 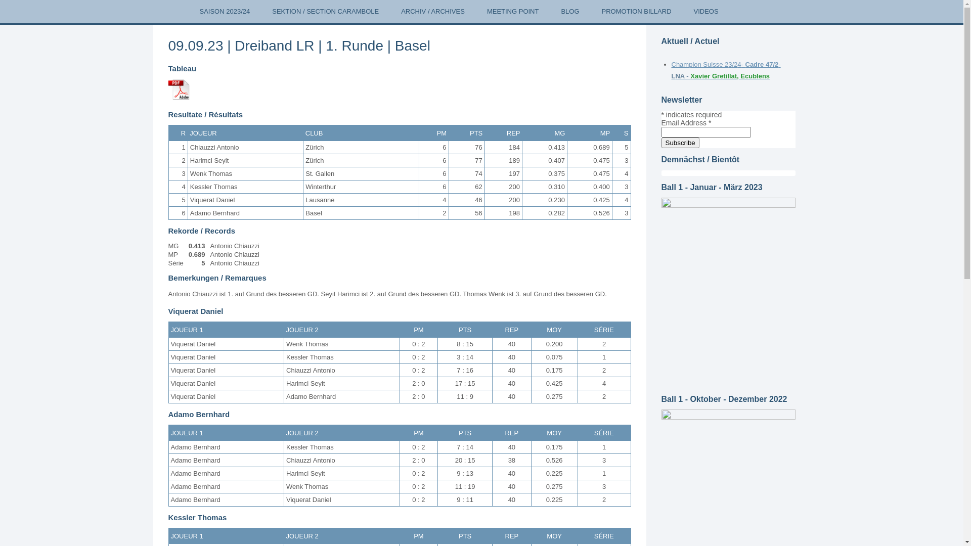 What do you see at coordinates (681, 143) in the screenshot?
I see `Subscribe` at bounding box center [681, 143].